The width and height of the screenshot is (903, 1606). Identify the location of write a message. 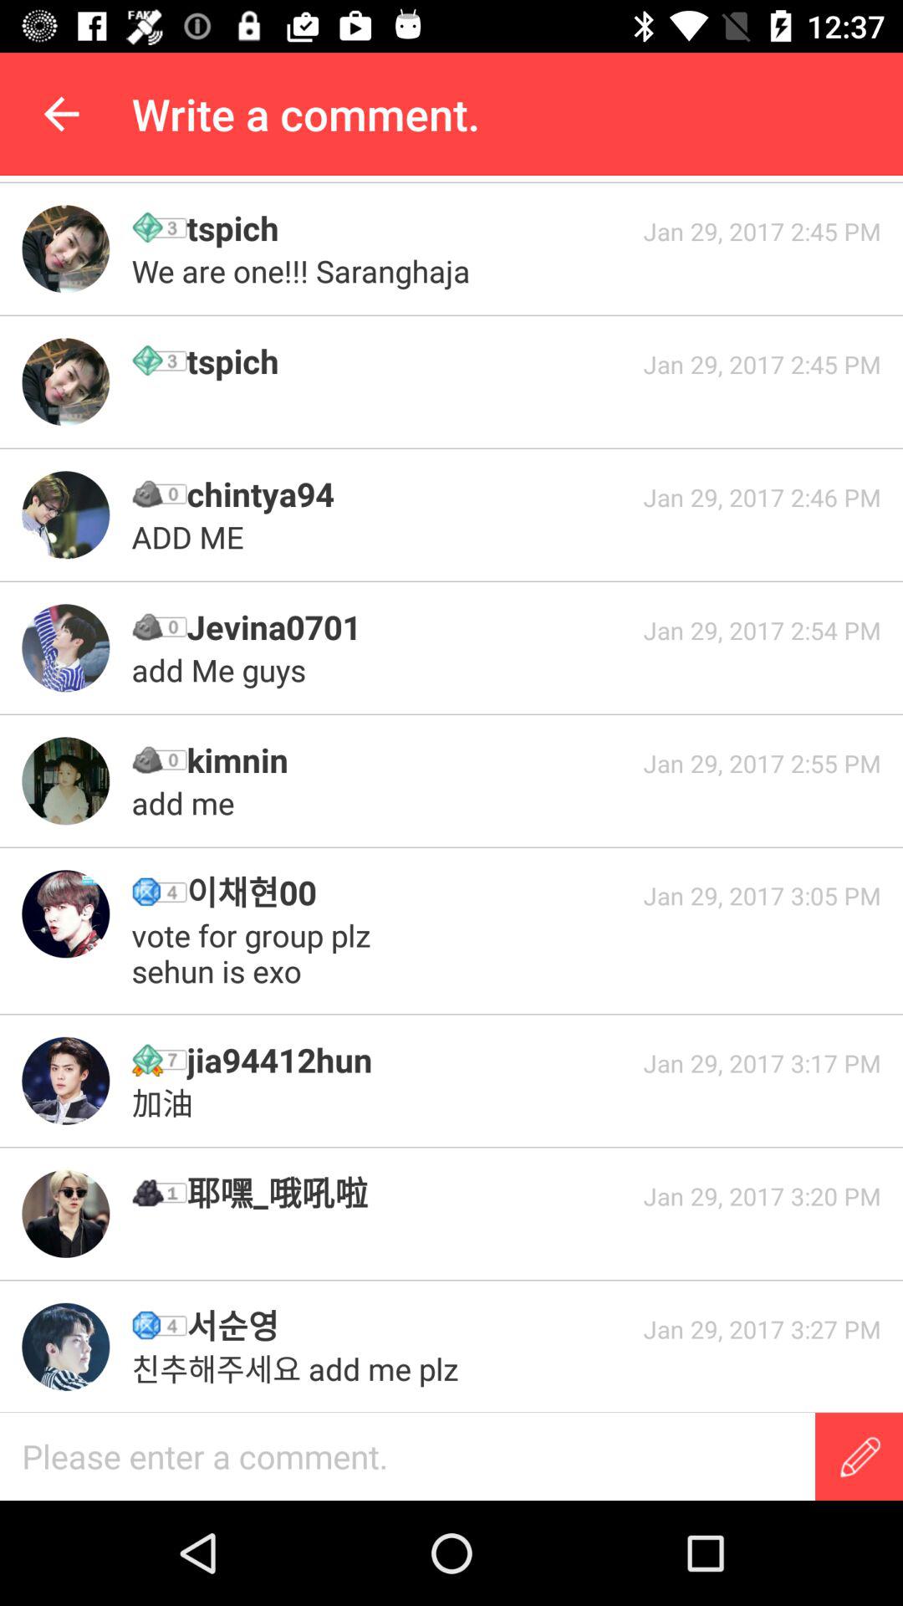
(860, 1457).